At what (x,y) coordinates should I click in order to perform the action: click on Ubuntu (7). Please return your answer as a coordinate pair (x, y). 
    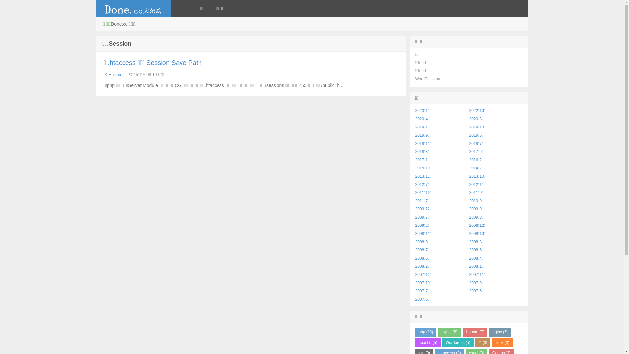
    Looking at the image, I should click on (475, 332).